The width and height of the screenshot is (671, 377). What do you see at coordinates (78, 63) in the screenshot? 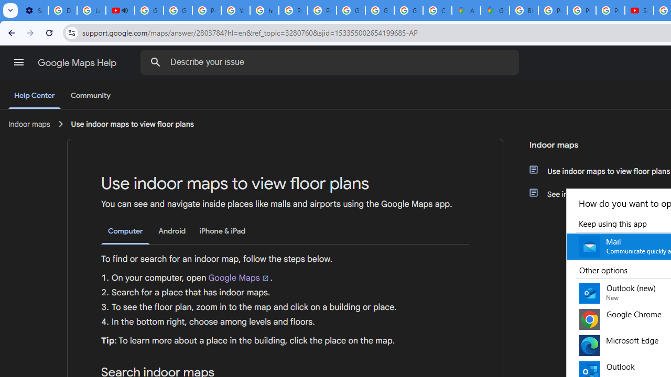
I see `Google Maps Help` at bounding box center [78, 63].